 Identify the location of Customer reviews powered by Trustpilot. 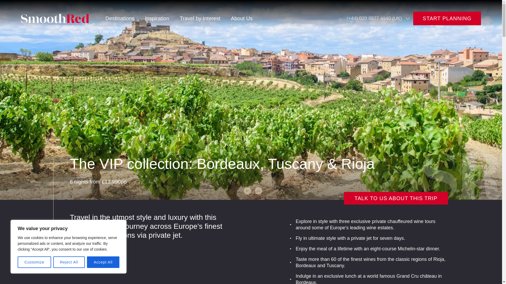
(423, 5).